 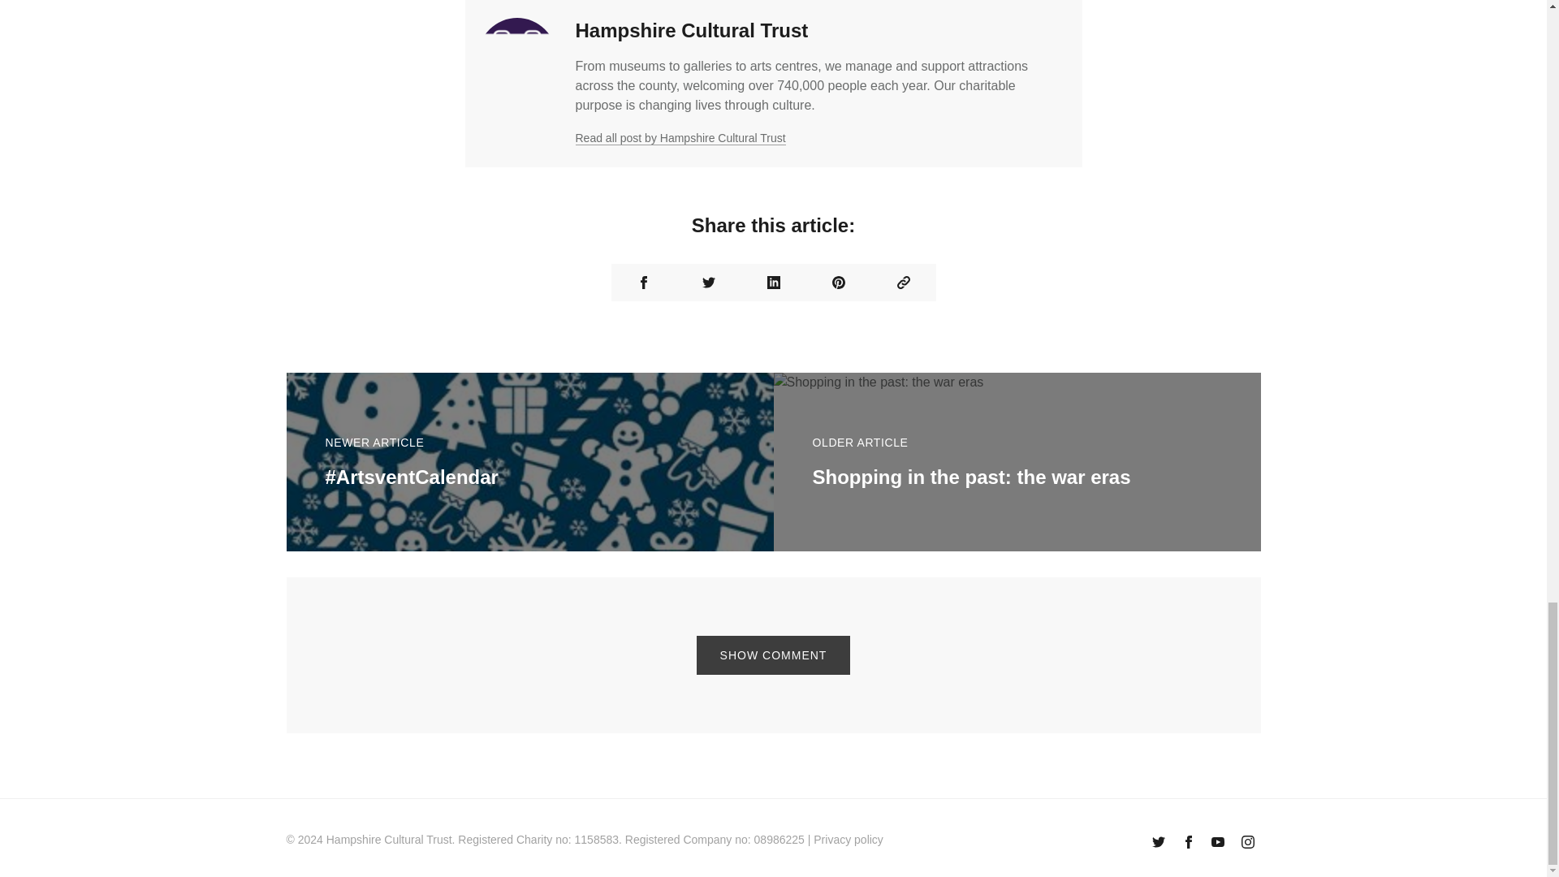 What do you see at coordinates (680, 138) in the screenshot?
I see `Read all post by Hampshire Cultural Trust` at bounding box center [680, 138].